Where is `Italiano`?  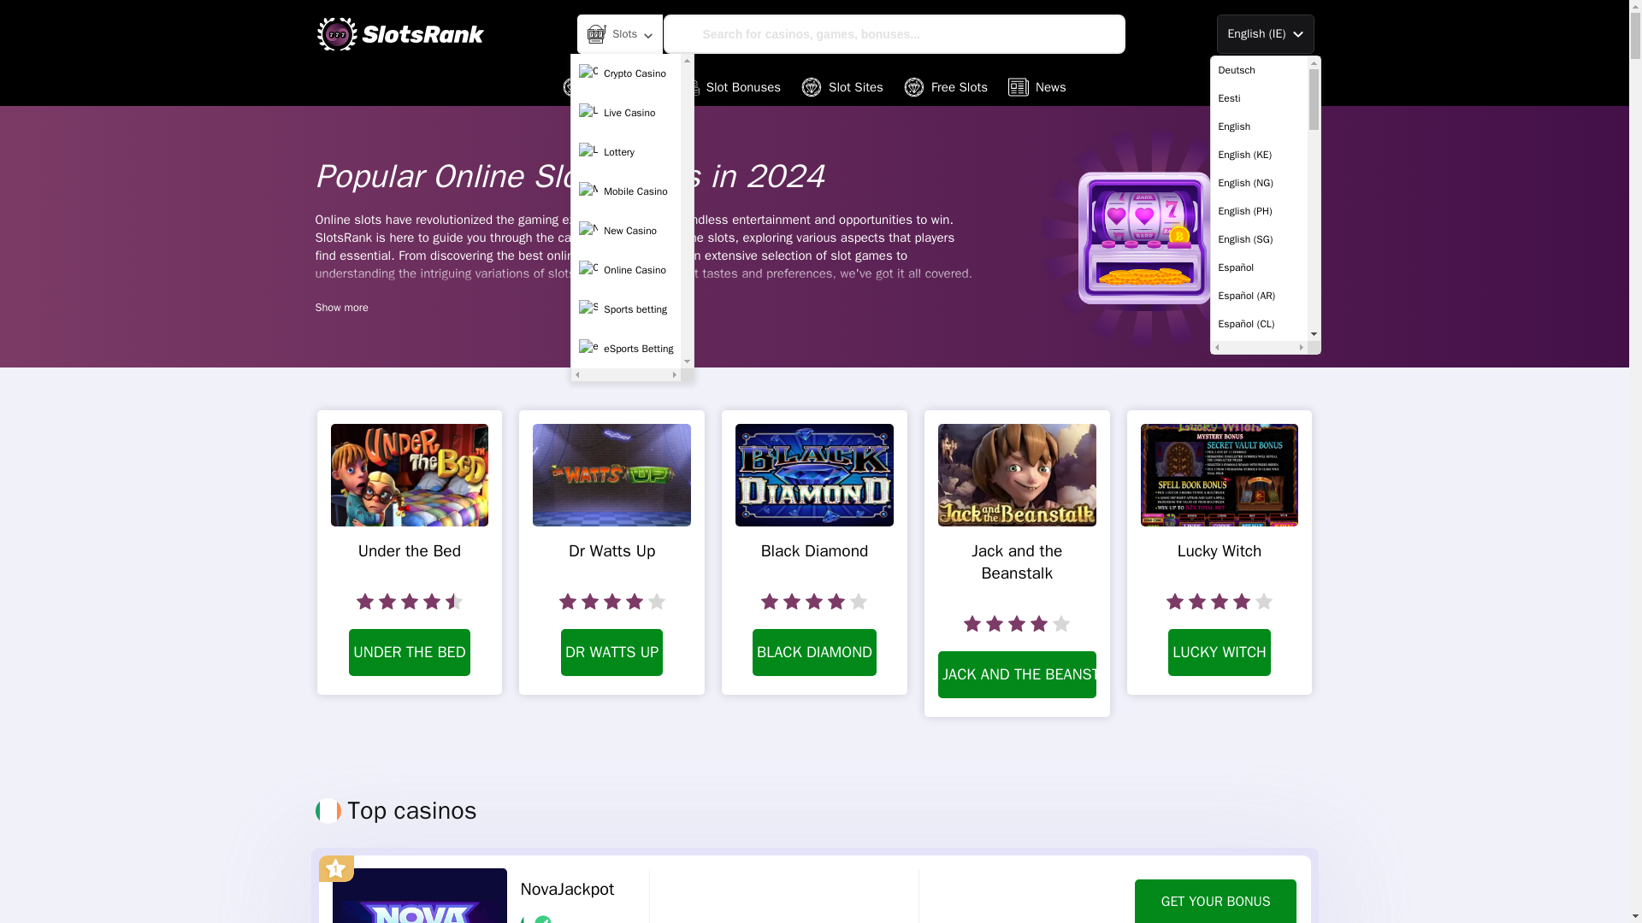 Italiano is located at coordinates (1259, 493).